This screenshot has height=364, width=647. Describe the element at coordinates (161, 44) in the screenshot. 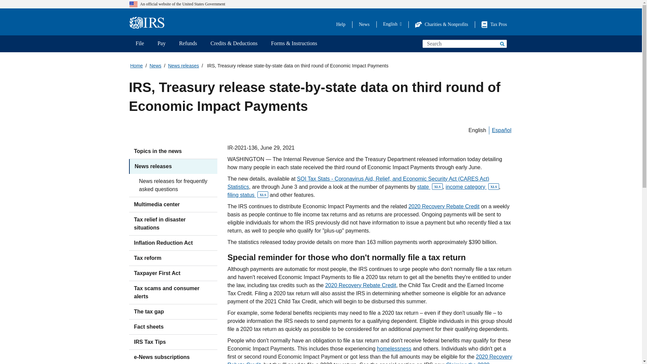

I see `Pay` at that location.